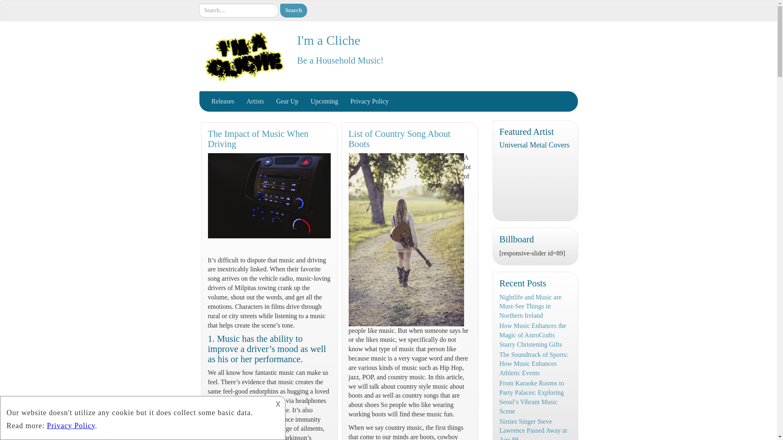 This screenshot has height=440, width=783. Describe the element at coordinates (255, 101) in the screenshot. I see `Artists` at that location.